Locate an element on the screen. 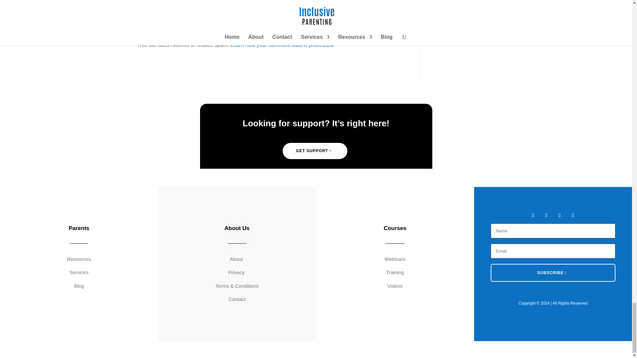  Follow on Instagram is located at coordinates (559, 215).